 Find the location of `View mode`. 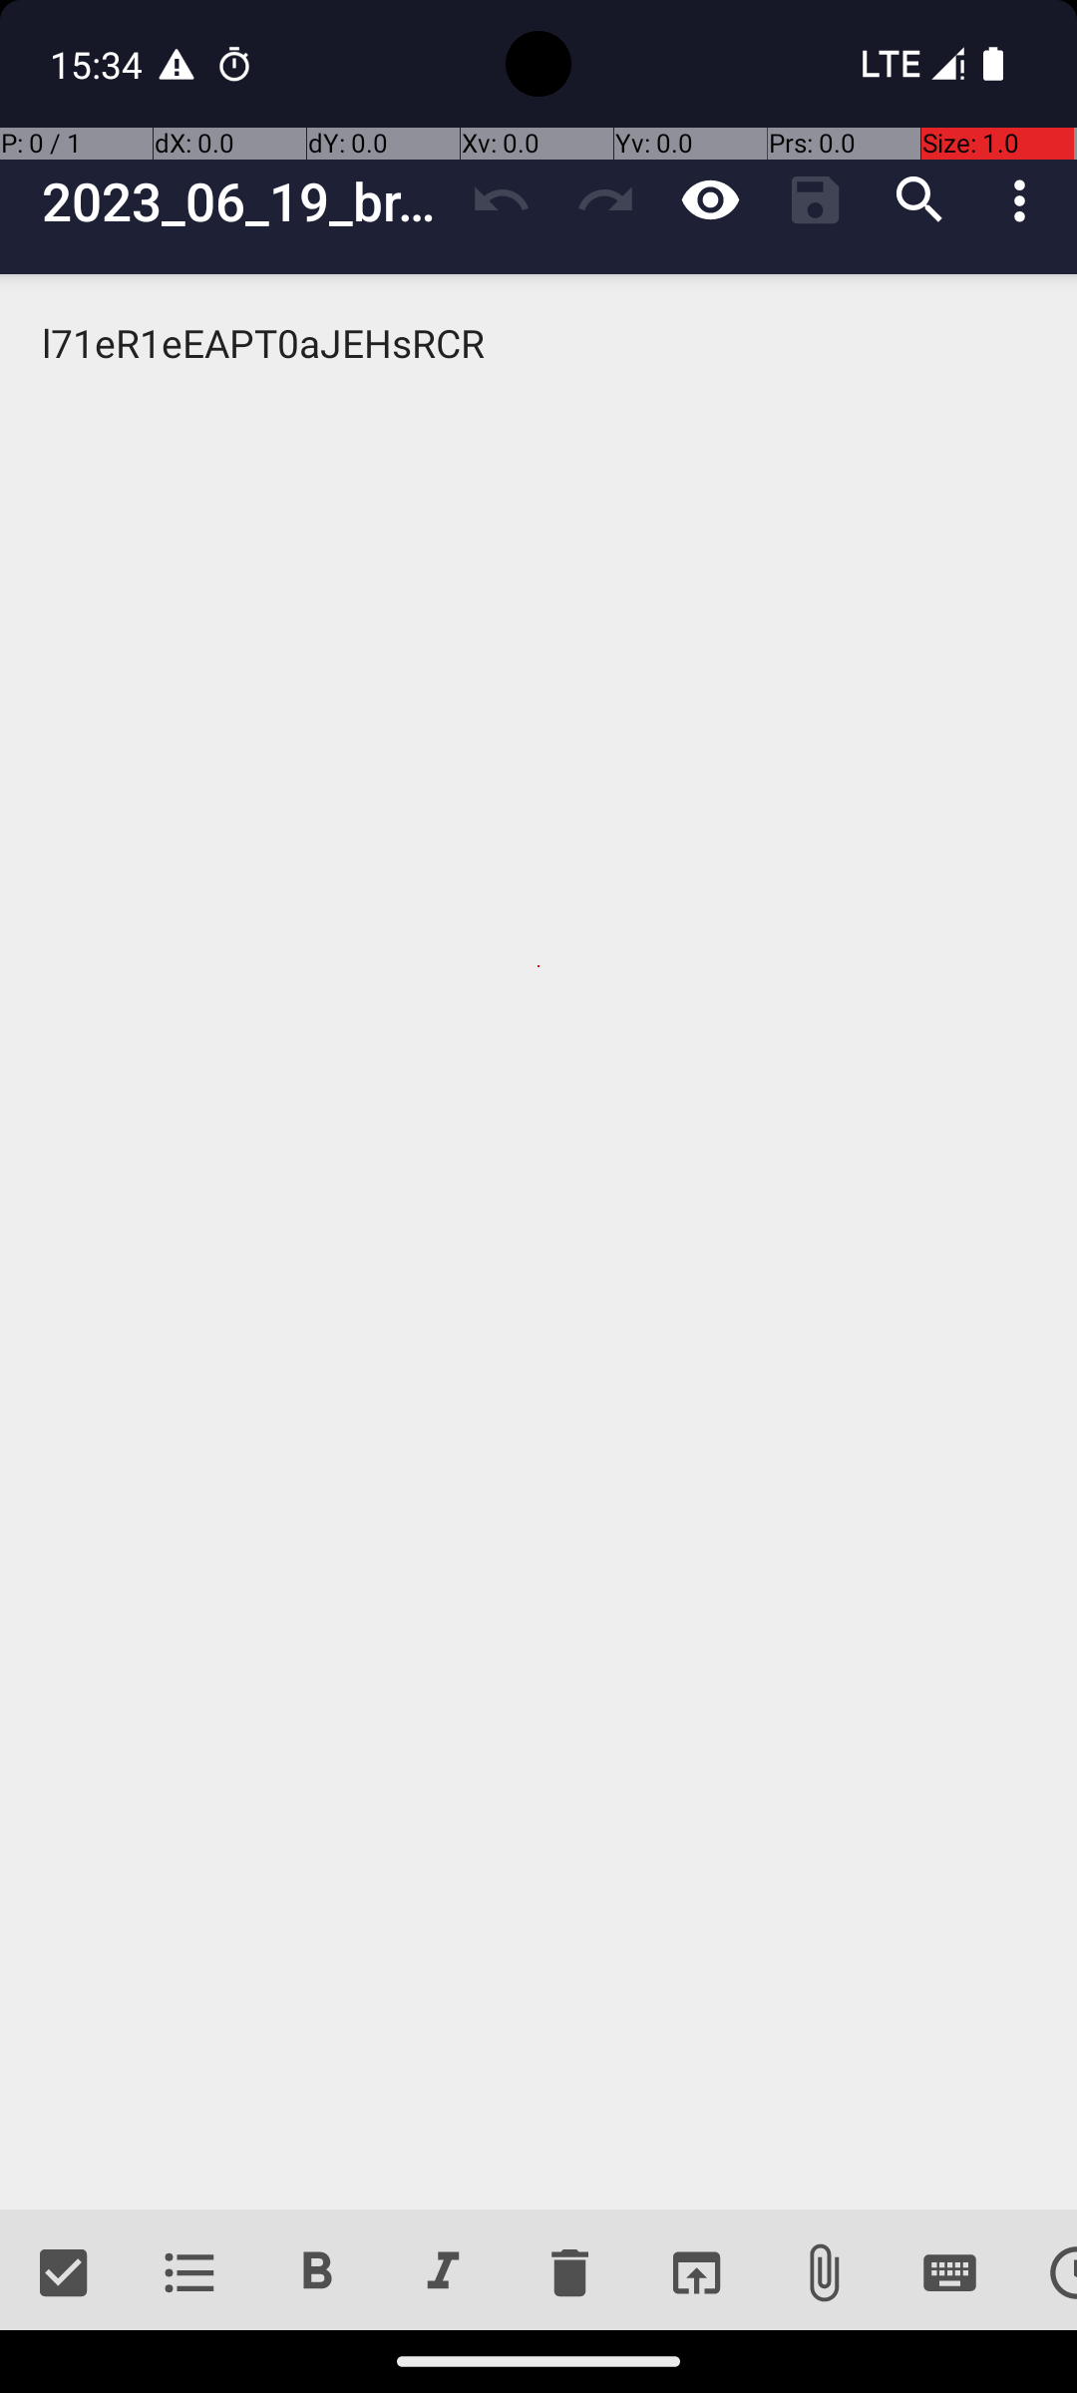

View mode is located at coordinates (710, 200).